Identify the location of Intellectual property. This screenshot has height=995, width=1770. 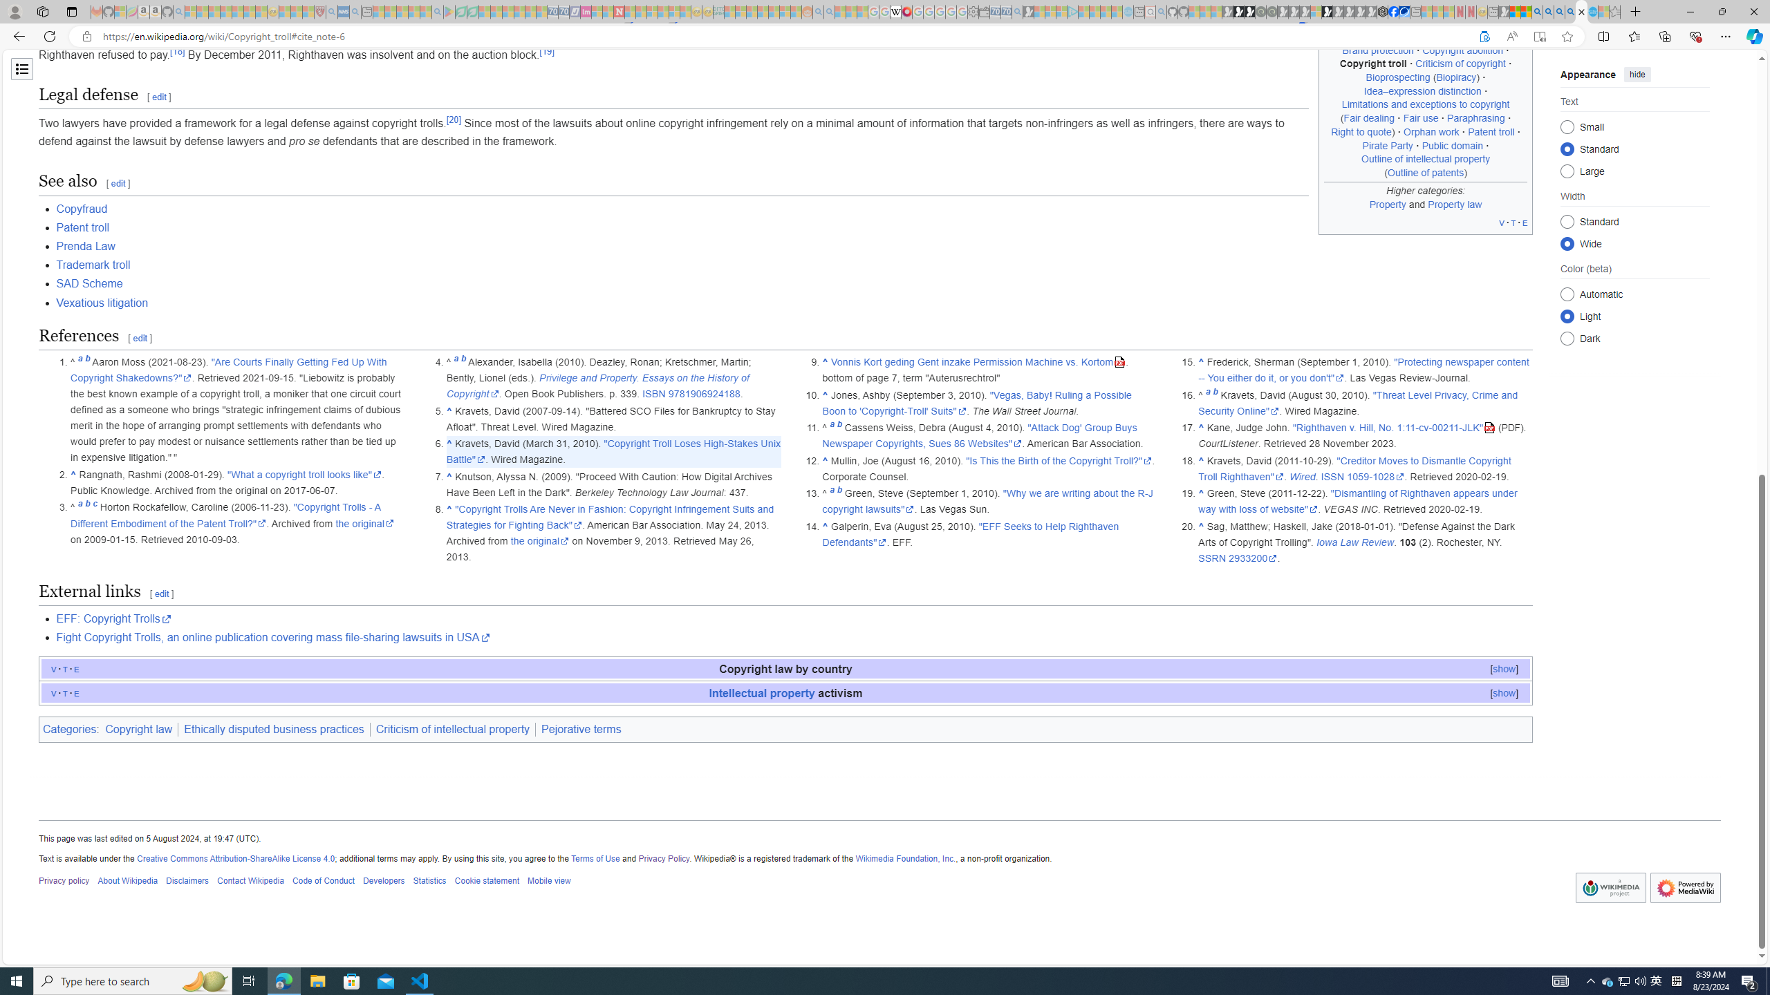
(762, 692).